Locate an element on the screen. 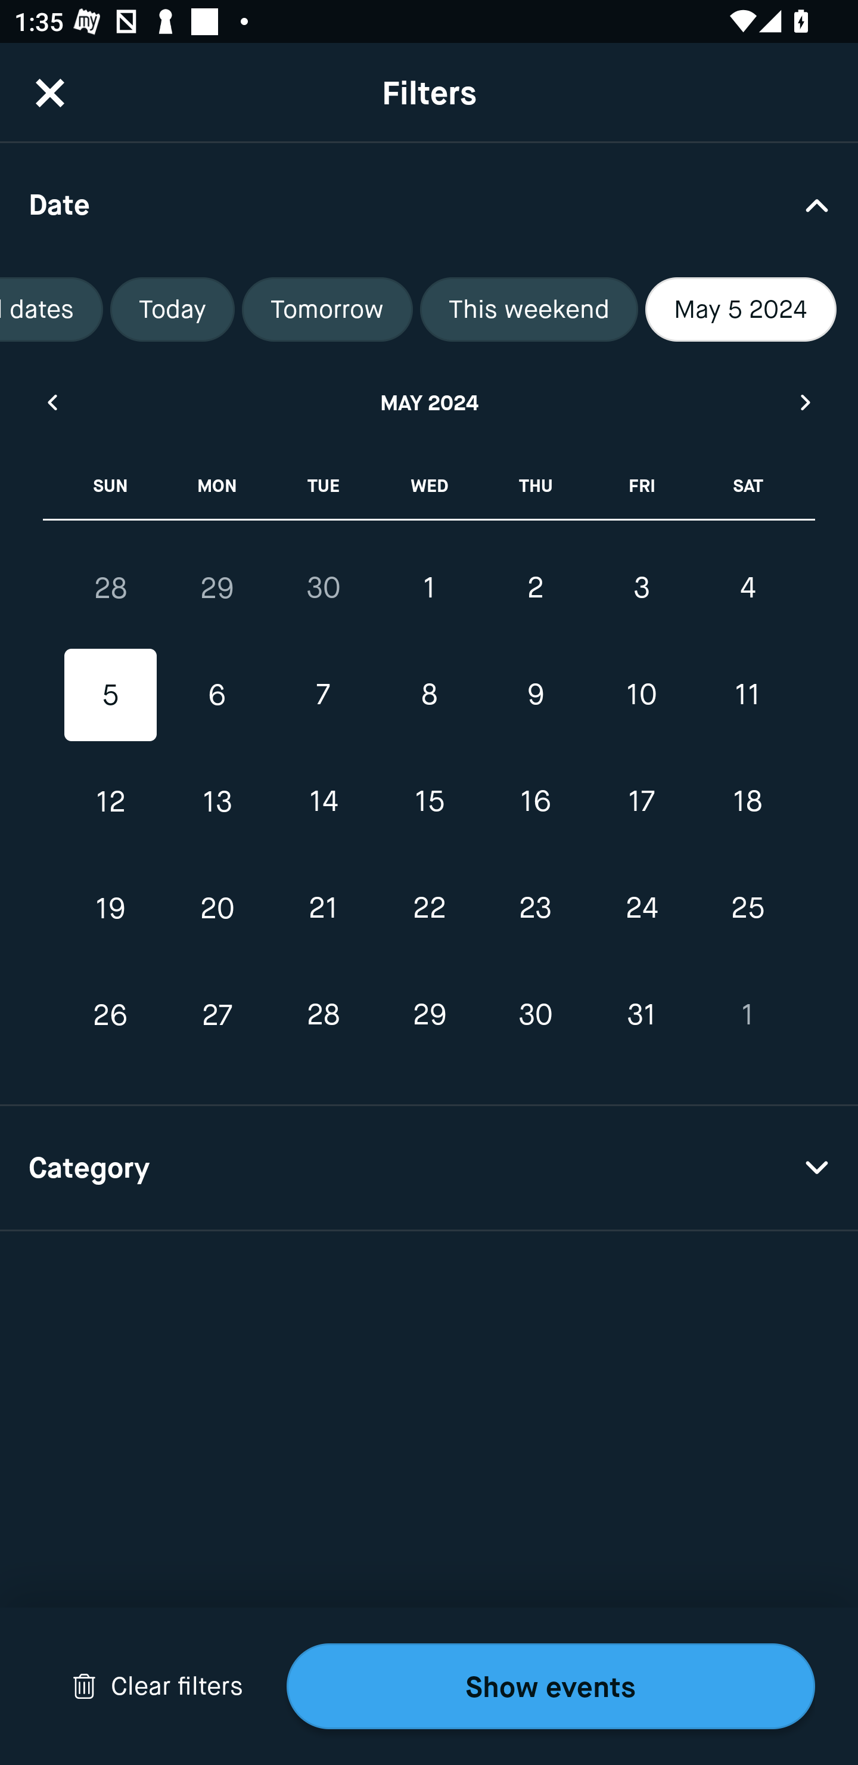 This screenshot has width=858, height=1765. 18 is located at coordinates (747, 801).